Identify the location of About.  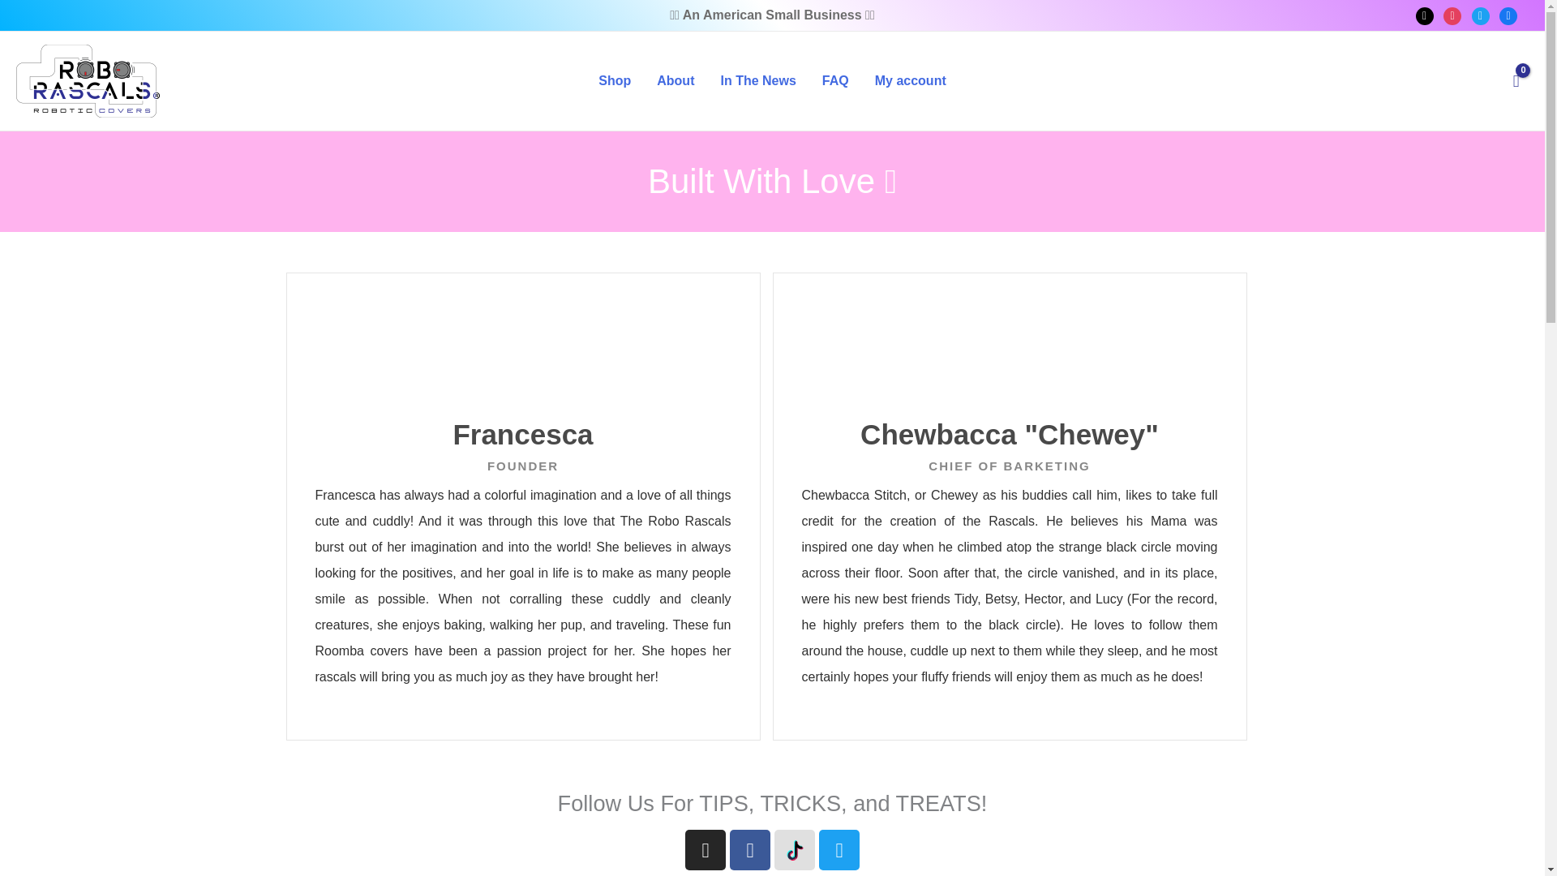
(675, 81).